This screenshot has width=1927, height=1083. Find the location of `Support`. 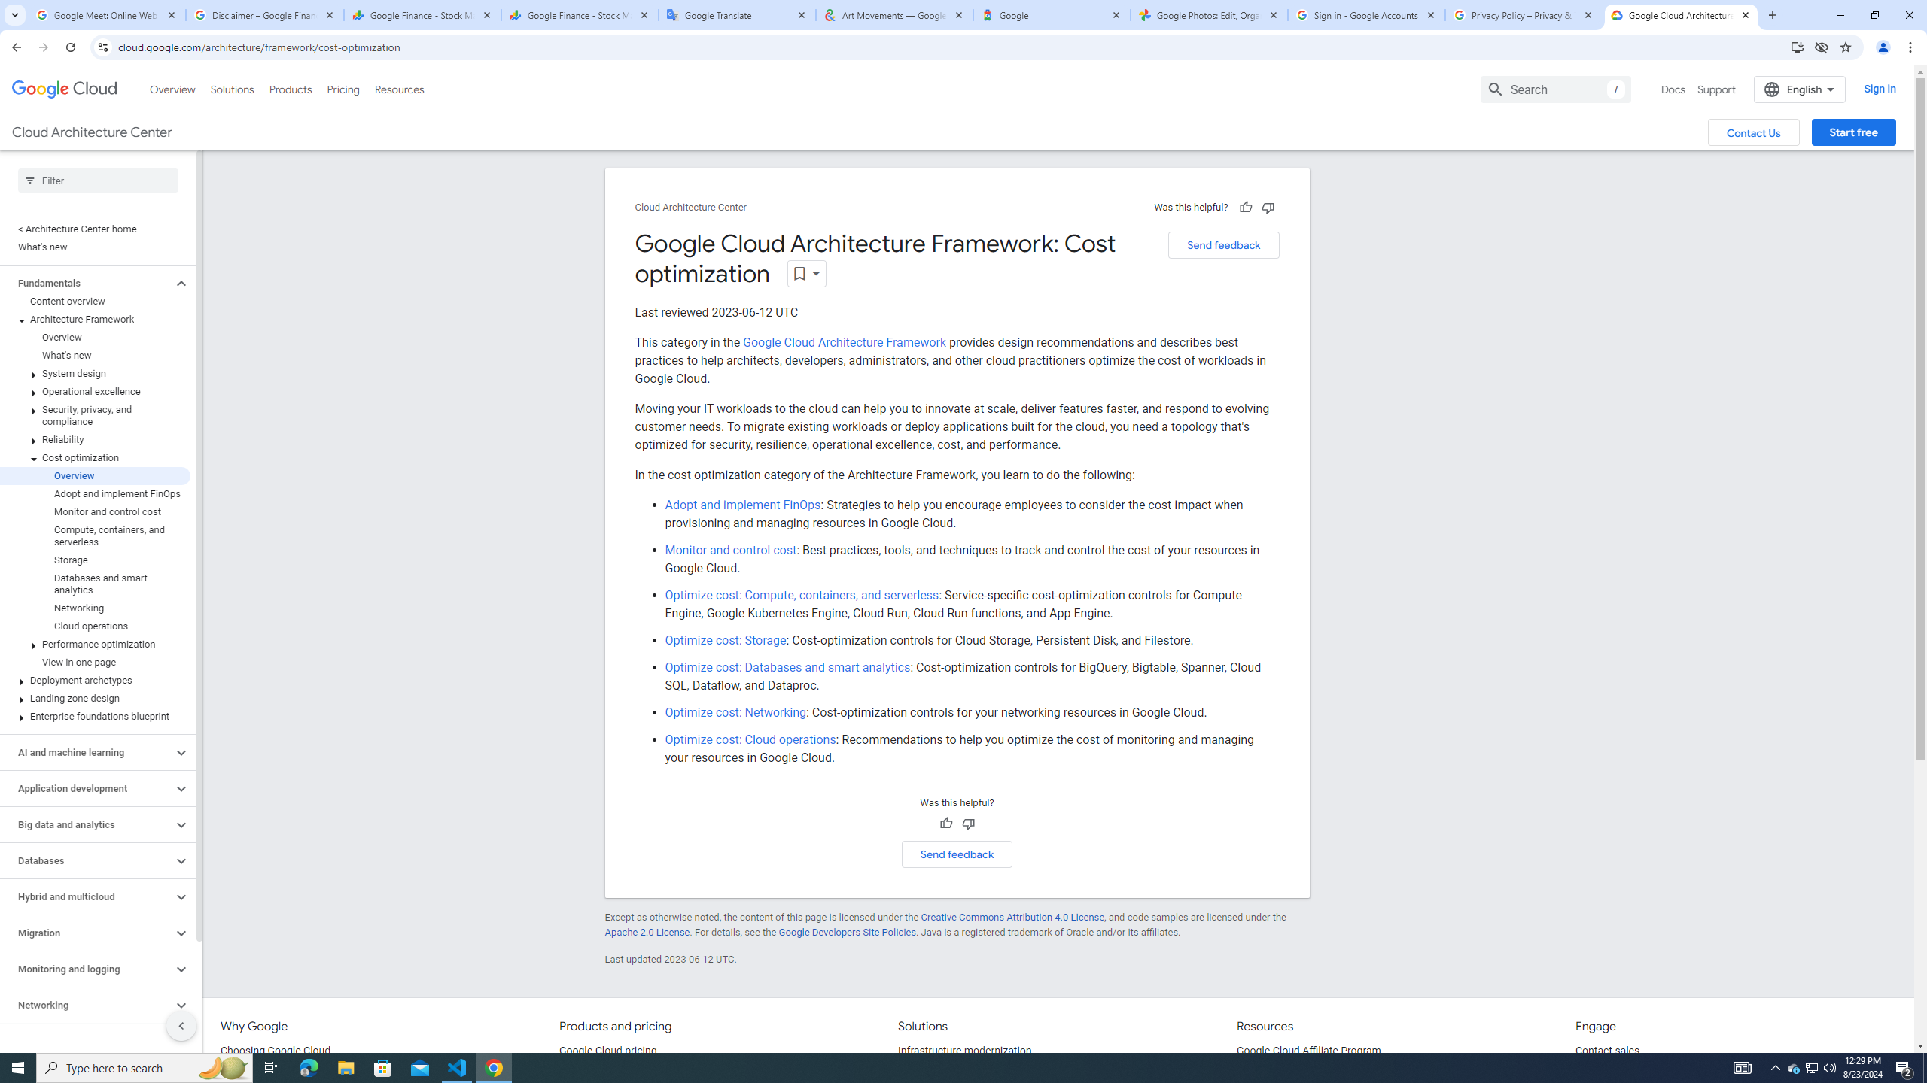

Support is located at coordinates (1716, 89).